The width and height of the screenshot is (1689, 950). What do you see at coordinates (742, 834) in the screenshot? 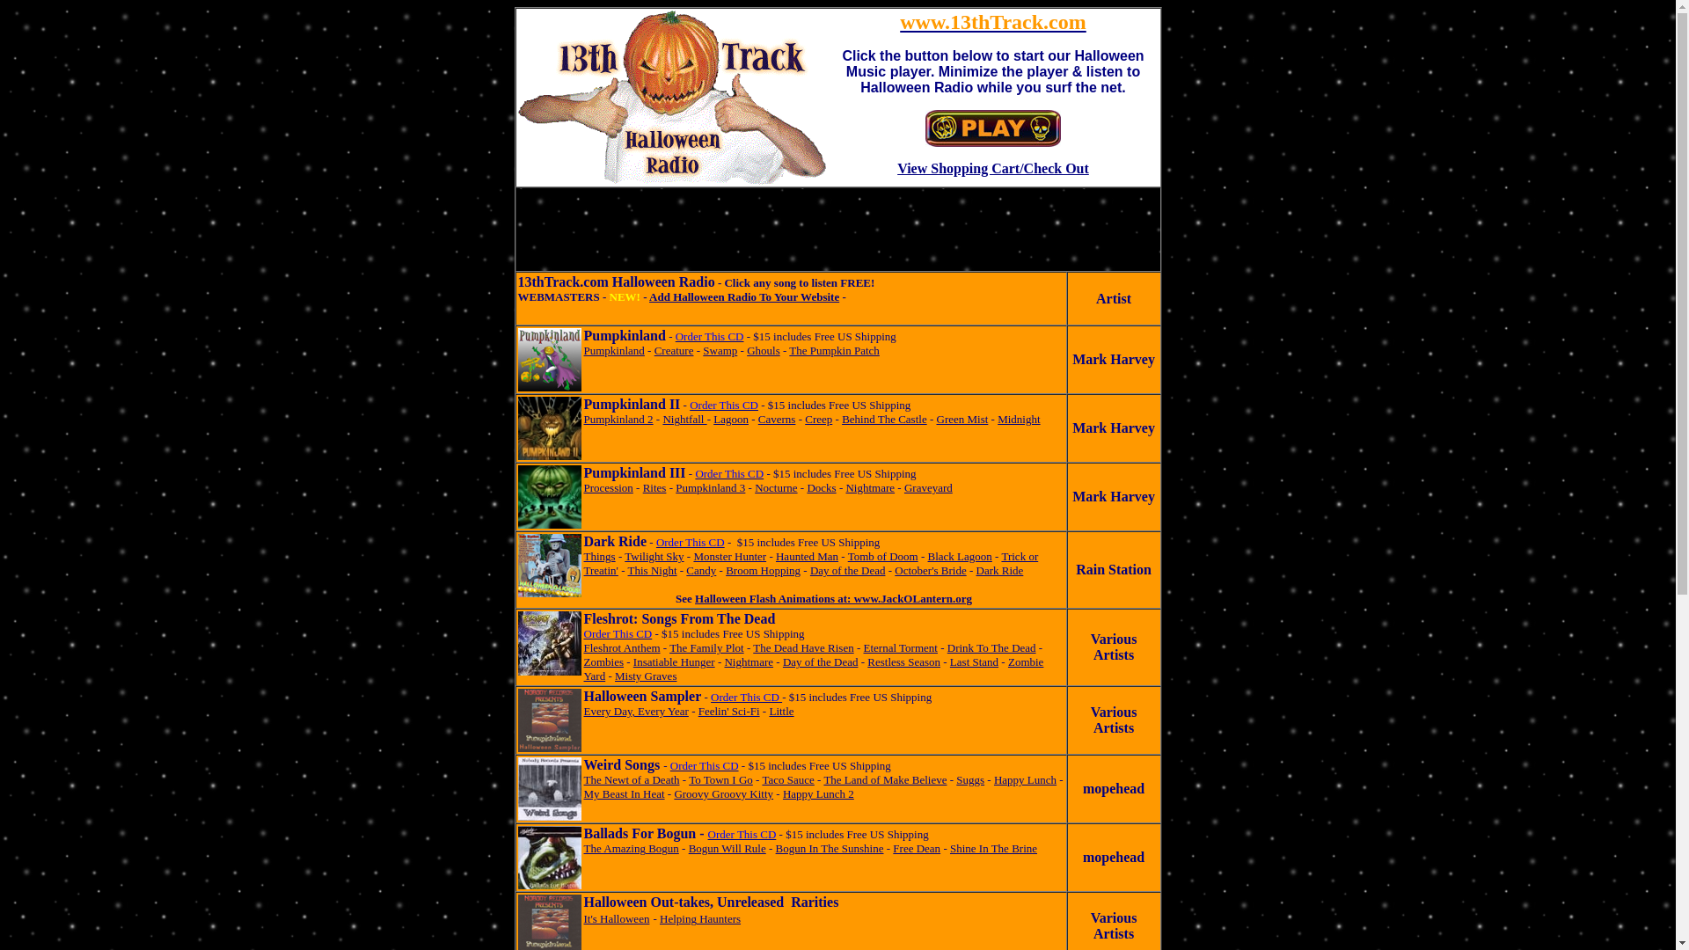
I see `Order This CD` at bounding box center [742, 834].